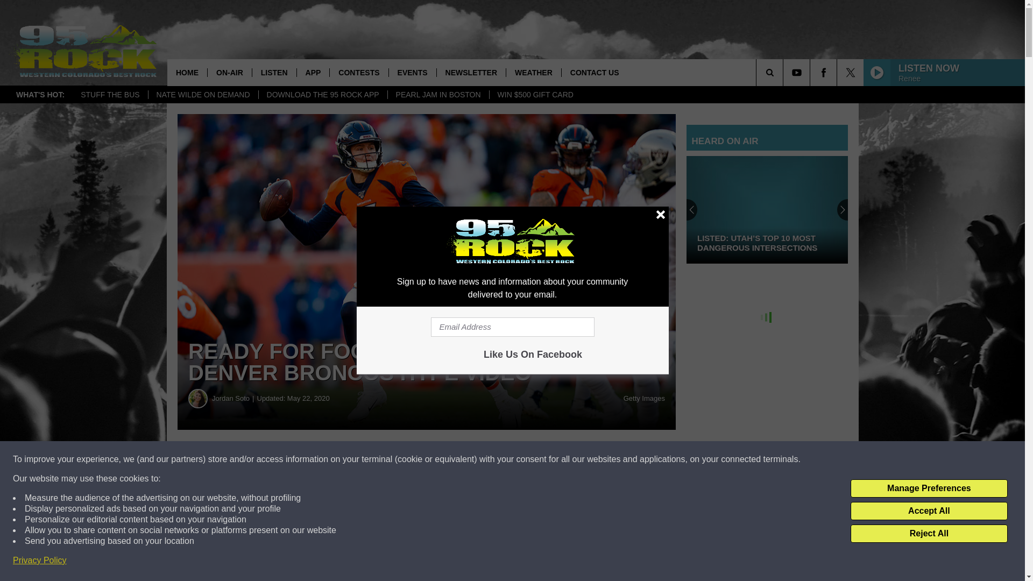  What do you see at coordinates (203, 95) in the screenshot?
I see `NATE WILDE ON DEMAND` at bounding box center [203, 95].